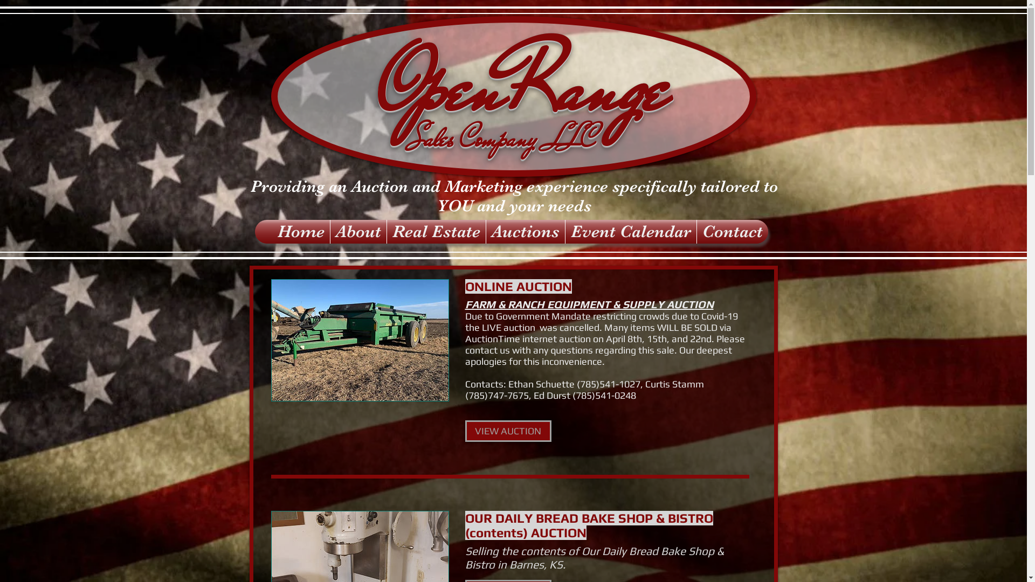 Image resolution: width=1035 pixels, height=582 pixels. What do you see at coordinates (631, 232) in the screenshot?
I see `Event Calendar` at bounding box center [631, 232].